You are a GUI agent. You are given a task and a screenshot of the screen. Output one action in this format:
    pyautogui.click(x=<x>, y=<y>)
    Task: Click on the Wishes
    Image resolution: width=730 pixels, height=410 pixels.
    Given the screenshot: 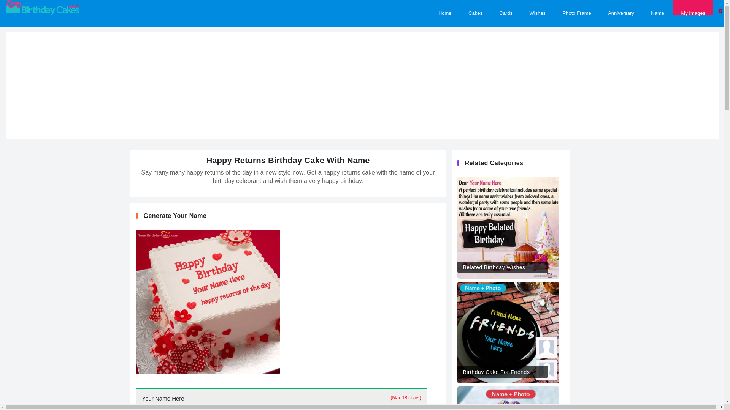 What is the action you would take?
    pyautogui.click(x=538, y=8)
    